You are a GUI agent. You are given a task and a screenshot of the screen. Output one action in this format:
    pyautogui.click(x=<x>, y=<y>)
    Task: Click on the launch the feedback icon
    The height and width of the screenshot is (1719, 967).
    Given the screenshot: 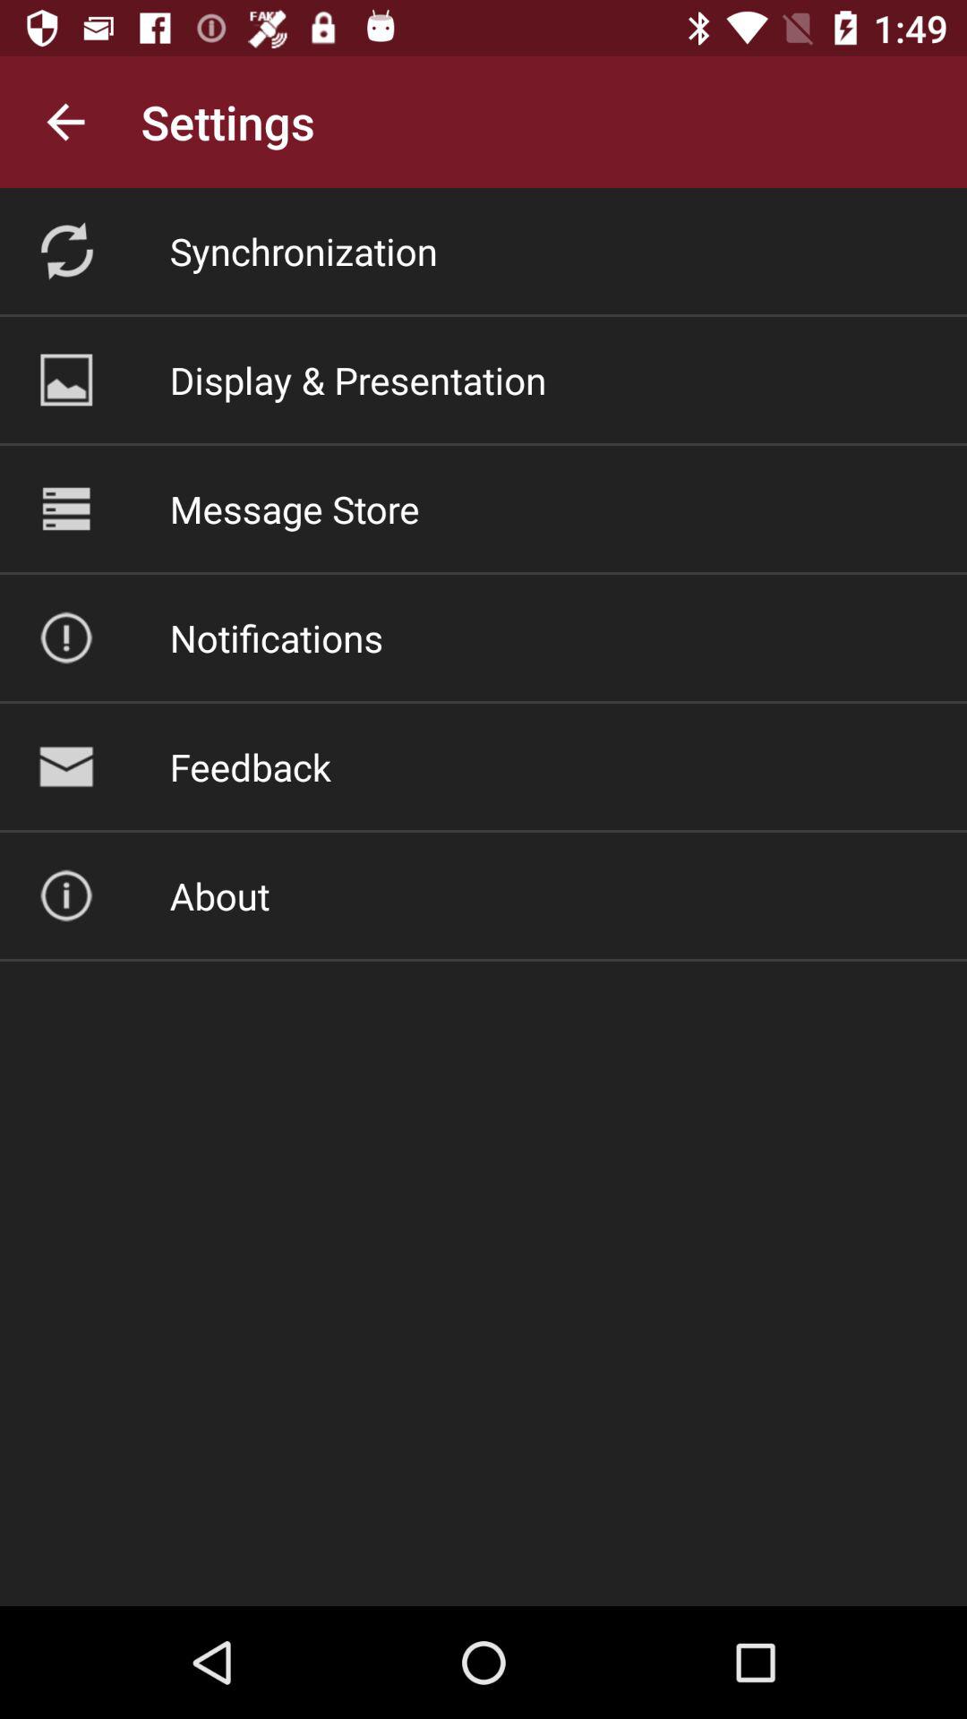 What is the action you would take?
    pyautogui.click(x=250, y=766)
    